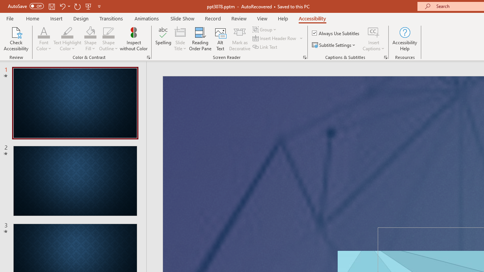 Image resolution: width=484 pixels, height=272 pixels. I want to click on Insert Captions, so click(374, 32).